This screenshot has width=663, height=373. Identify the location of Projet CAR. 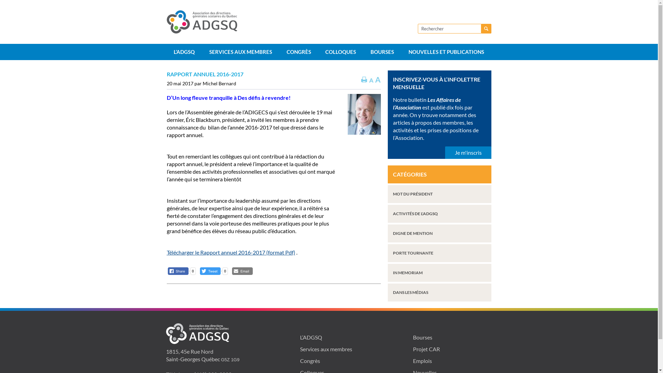
(426, 349).